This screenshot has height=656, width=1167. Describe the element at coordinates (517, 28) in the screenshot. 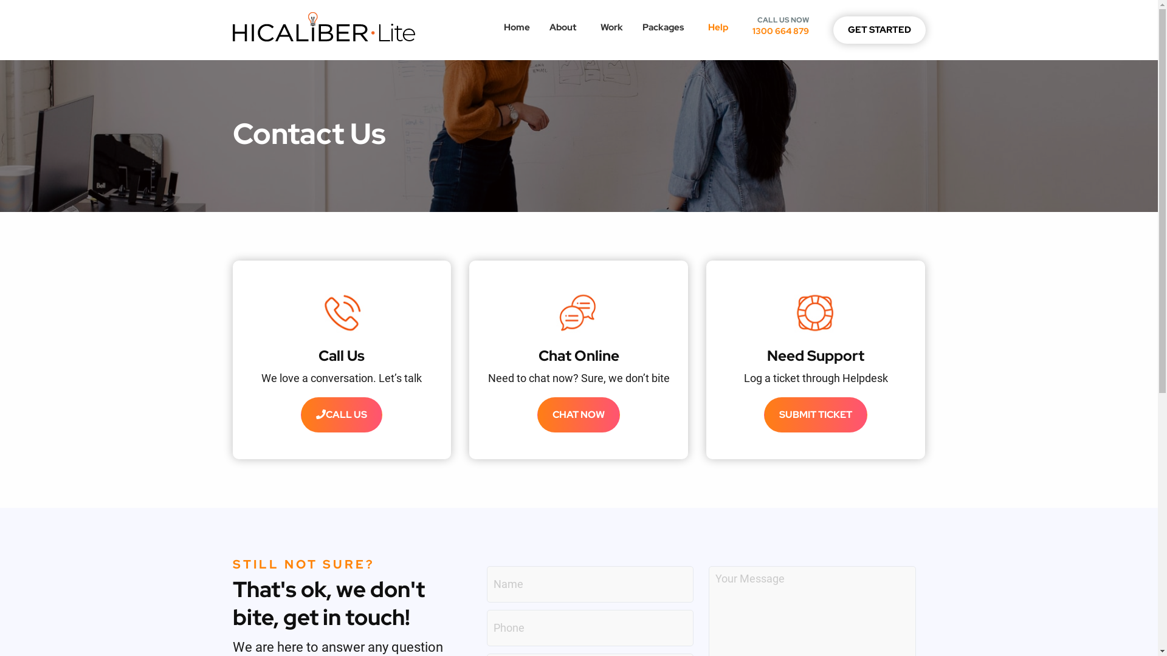

I see `Home` at that location.